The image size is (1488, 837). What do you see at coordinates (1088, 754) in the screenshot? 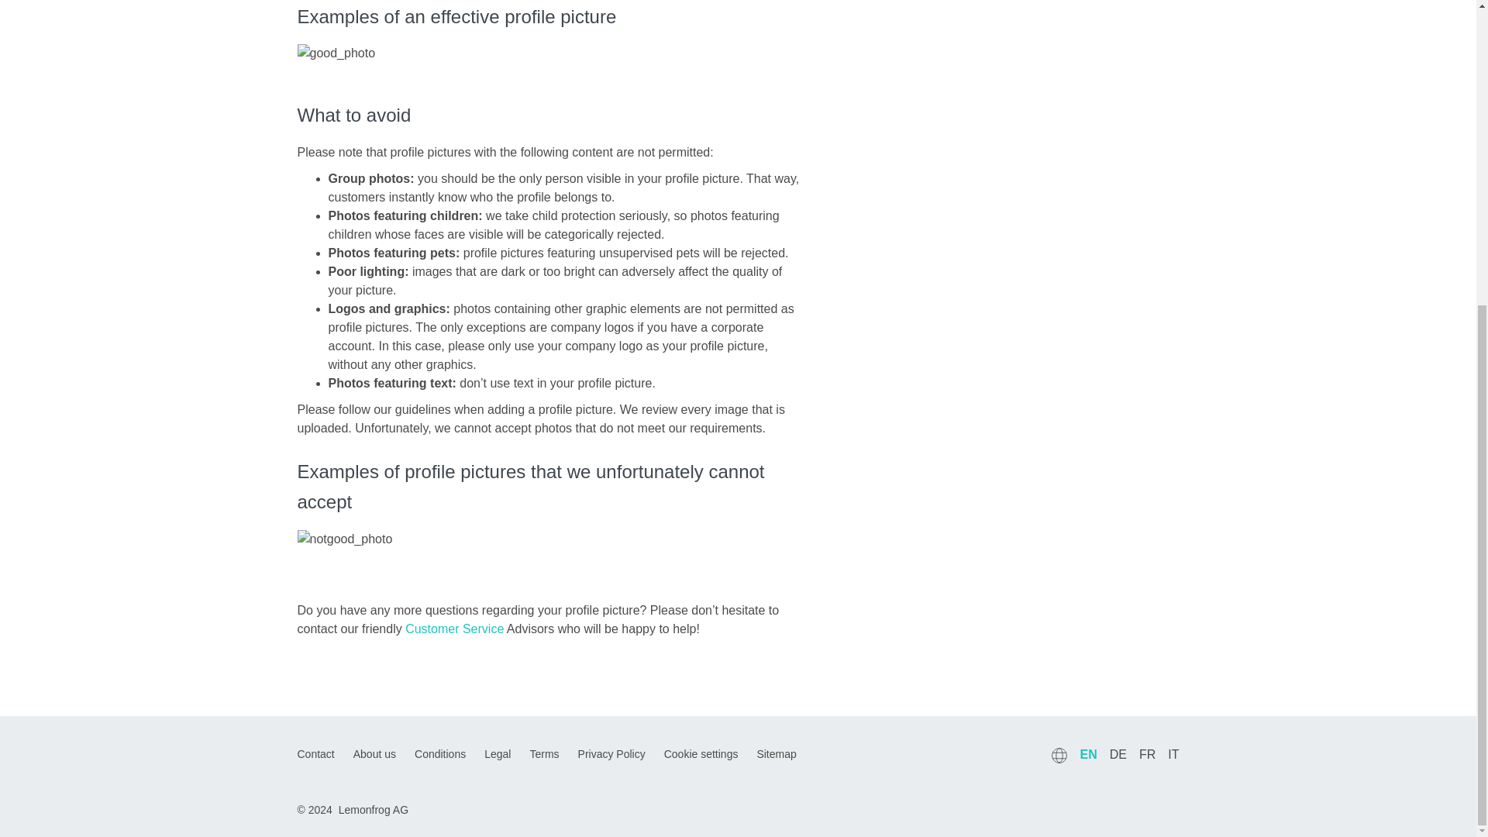
I see `EN` at bounding box center [1088, 754].